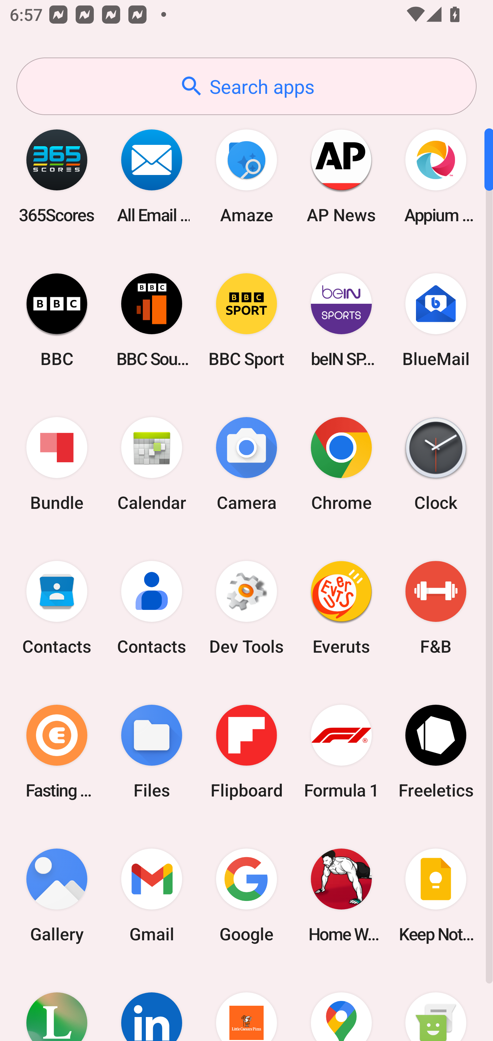  I want to click on   Search apps, so click(246, 86).